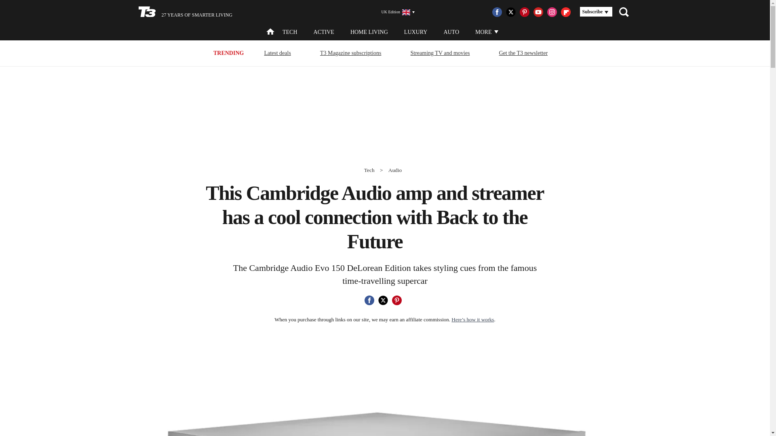 The image size is (776, 436). I want to click on T3 Magazine subscriptions, so click(351, 52).